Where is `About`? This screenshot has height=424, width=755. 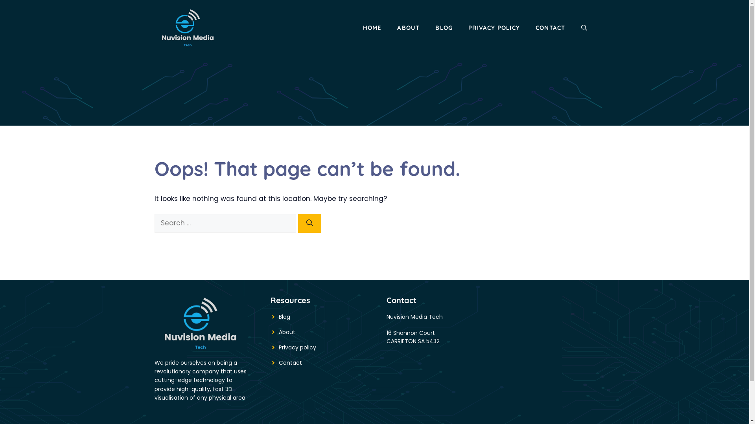 About is located at coordinates (287, 332).